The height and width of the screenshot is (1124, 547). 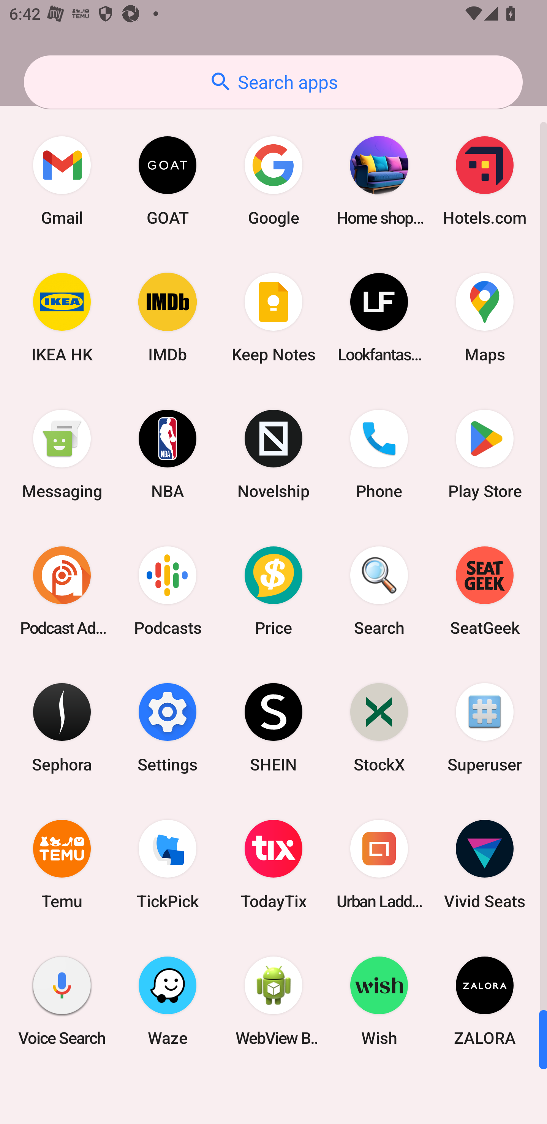 What do you see at coordinates (485, 590) in the screenshot?
I see `SeatGeek` at bounding box center [485, 590].